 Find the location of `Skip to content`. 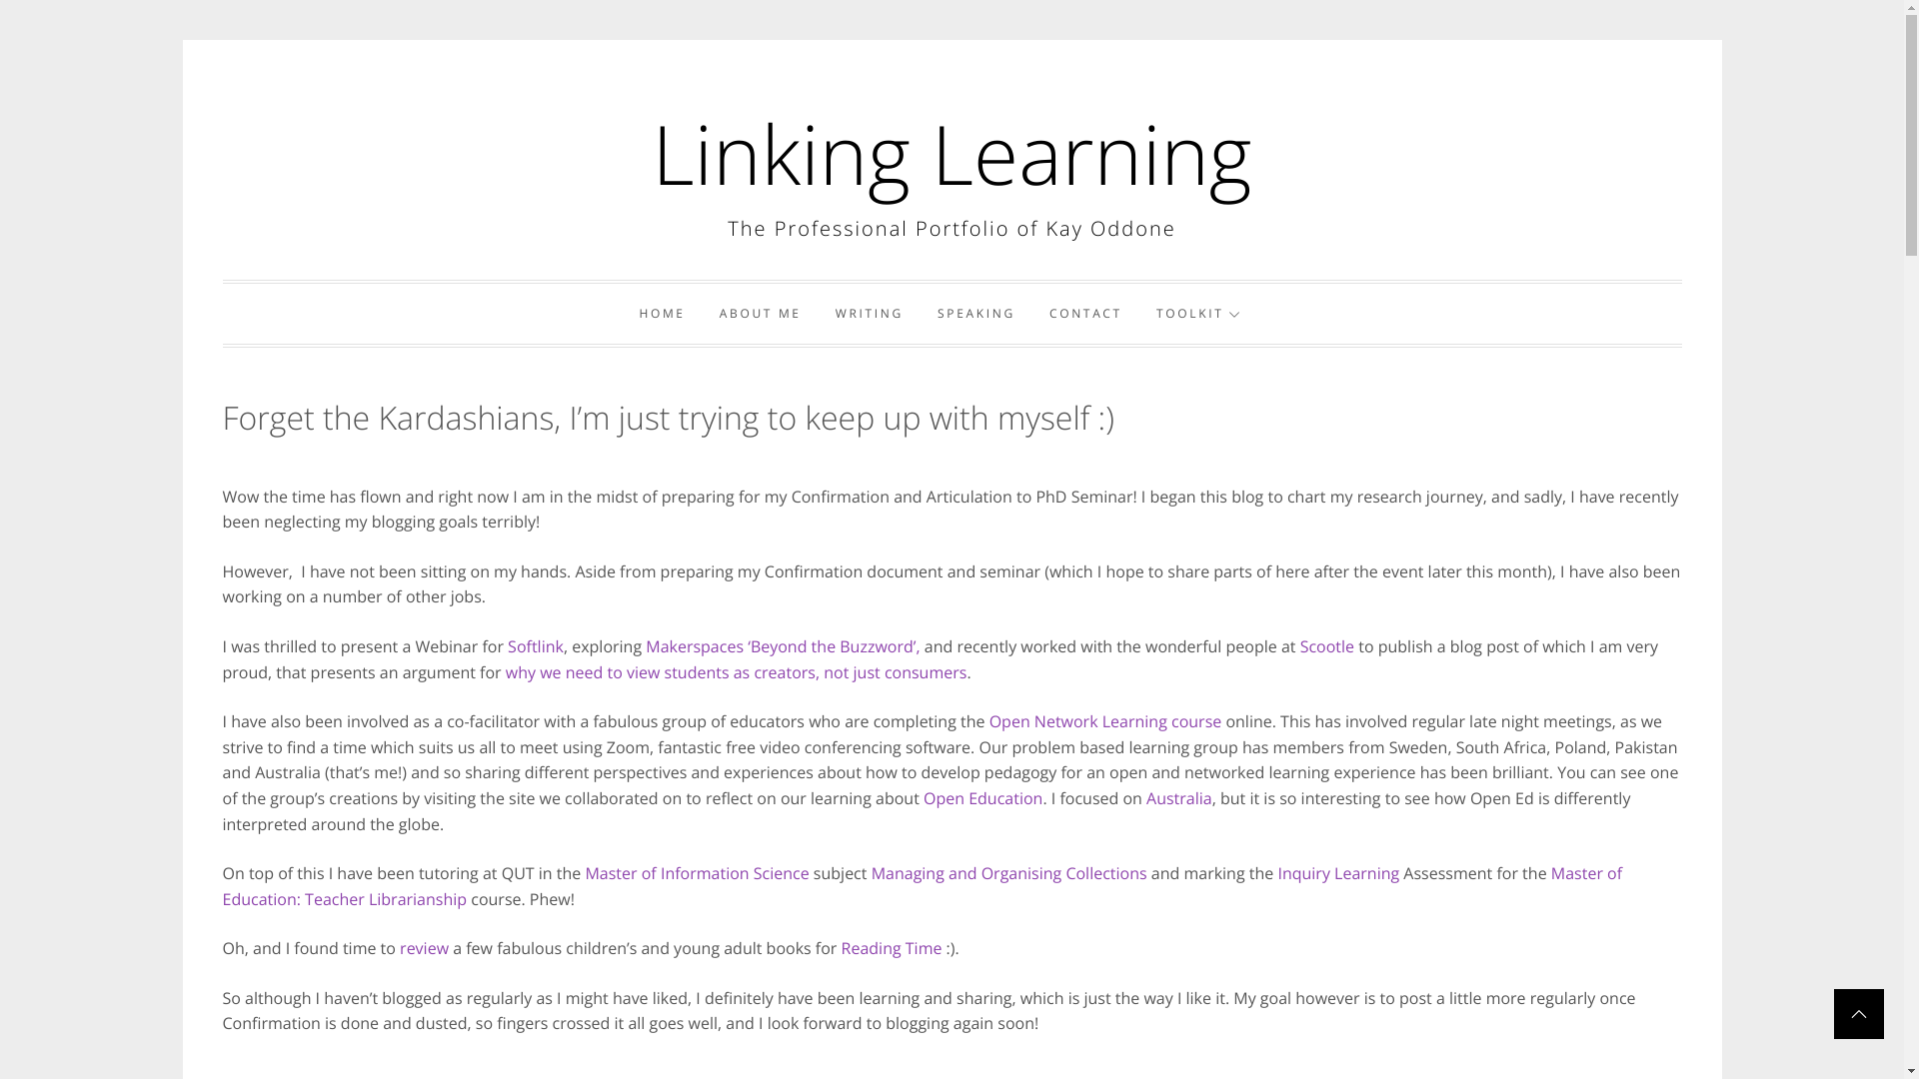

Skip to content is located at coordinates (182, 39).